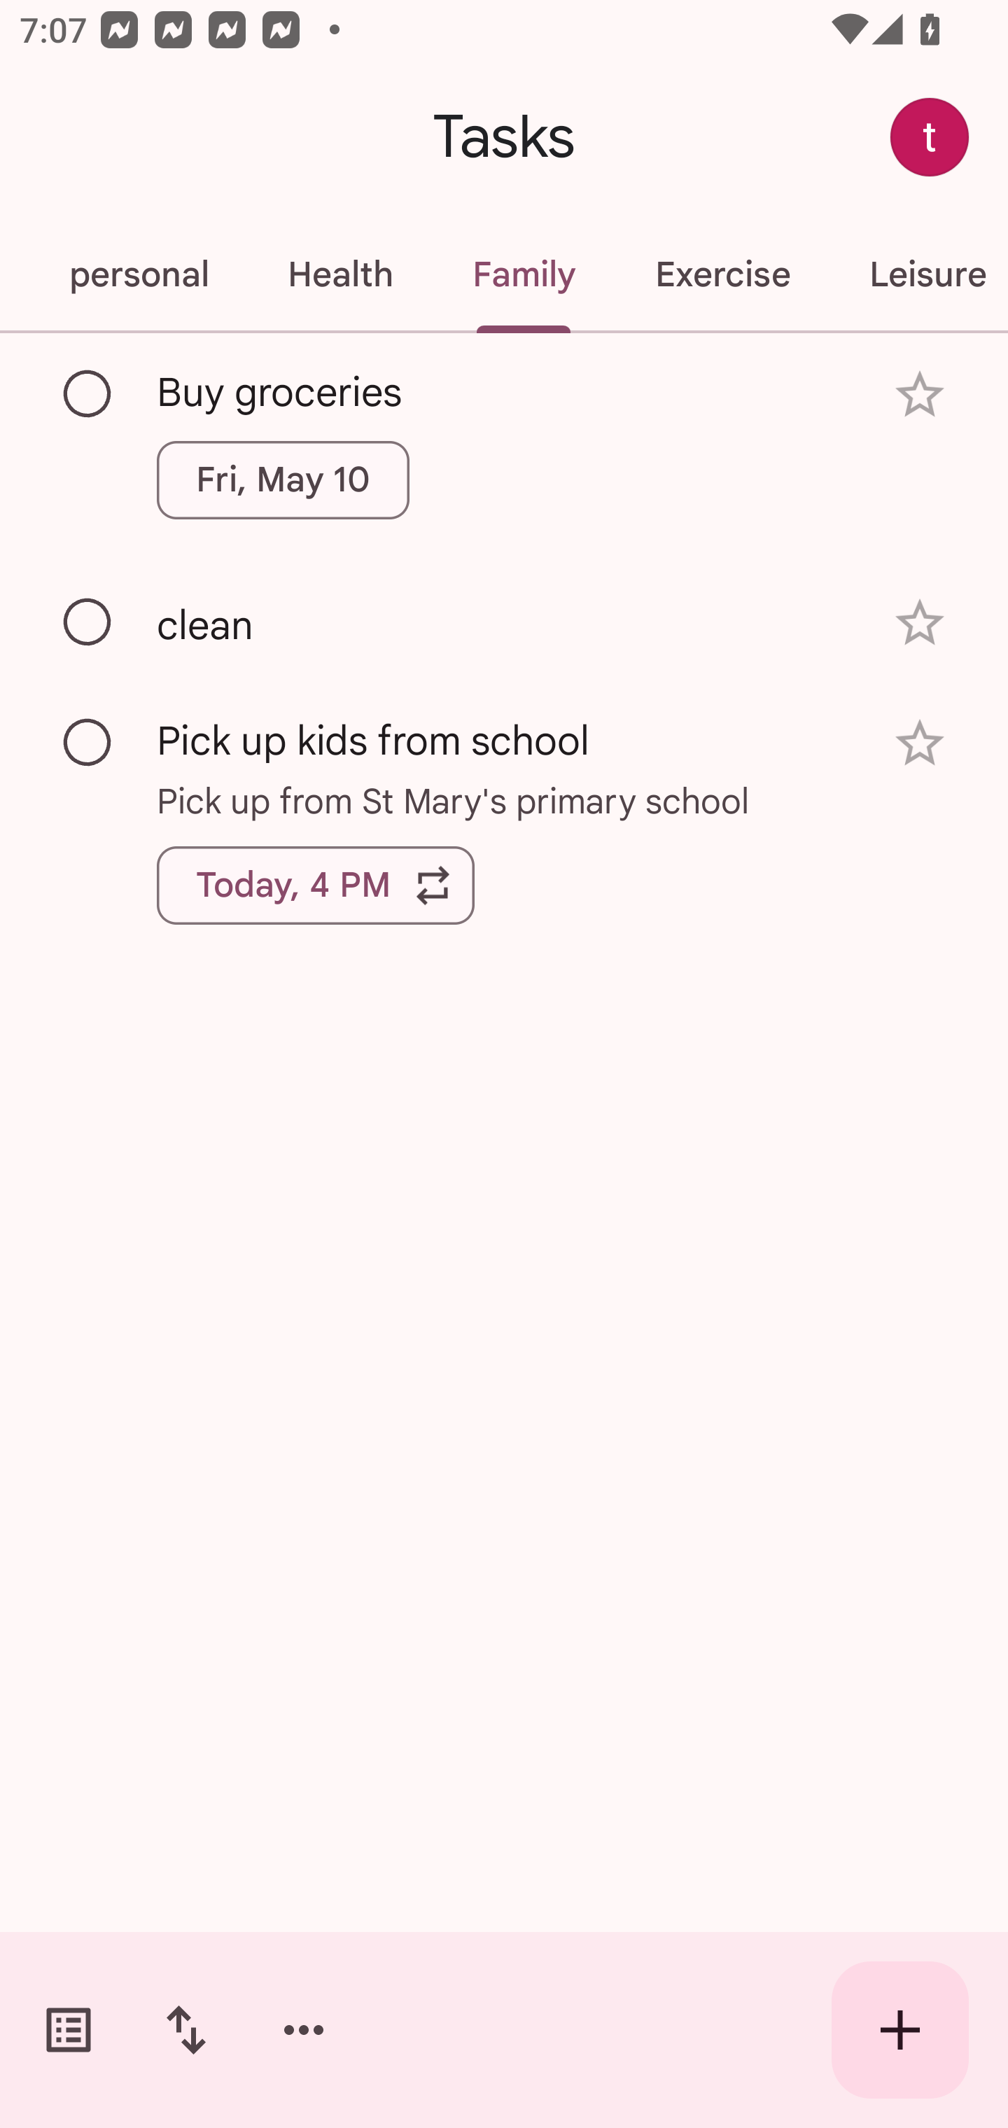 The image size is (1008, 2128). Describe the element at coordinates (316, 885) in the screenshot. I see `Today, 4 PM` at that location.